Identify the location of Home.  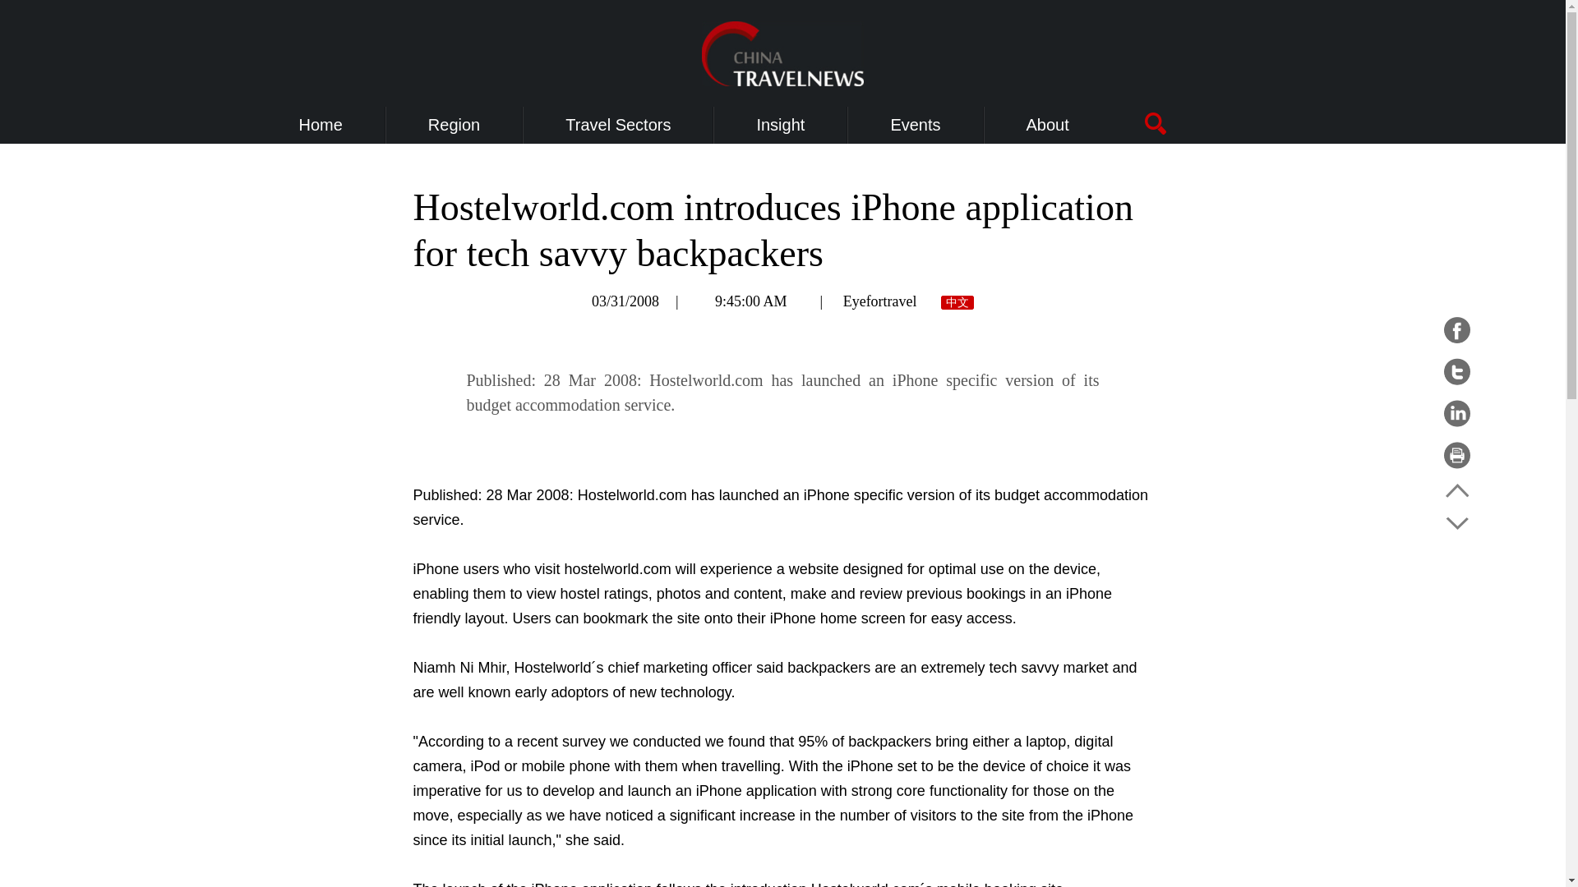
(321, 125).